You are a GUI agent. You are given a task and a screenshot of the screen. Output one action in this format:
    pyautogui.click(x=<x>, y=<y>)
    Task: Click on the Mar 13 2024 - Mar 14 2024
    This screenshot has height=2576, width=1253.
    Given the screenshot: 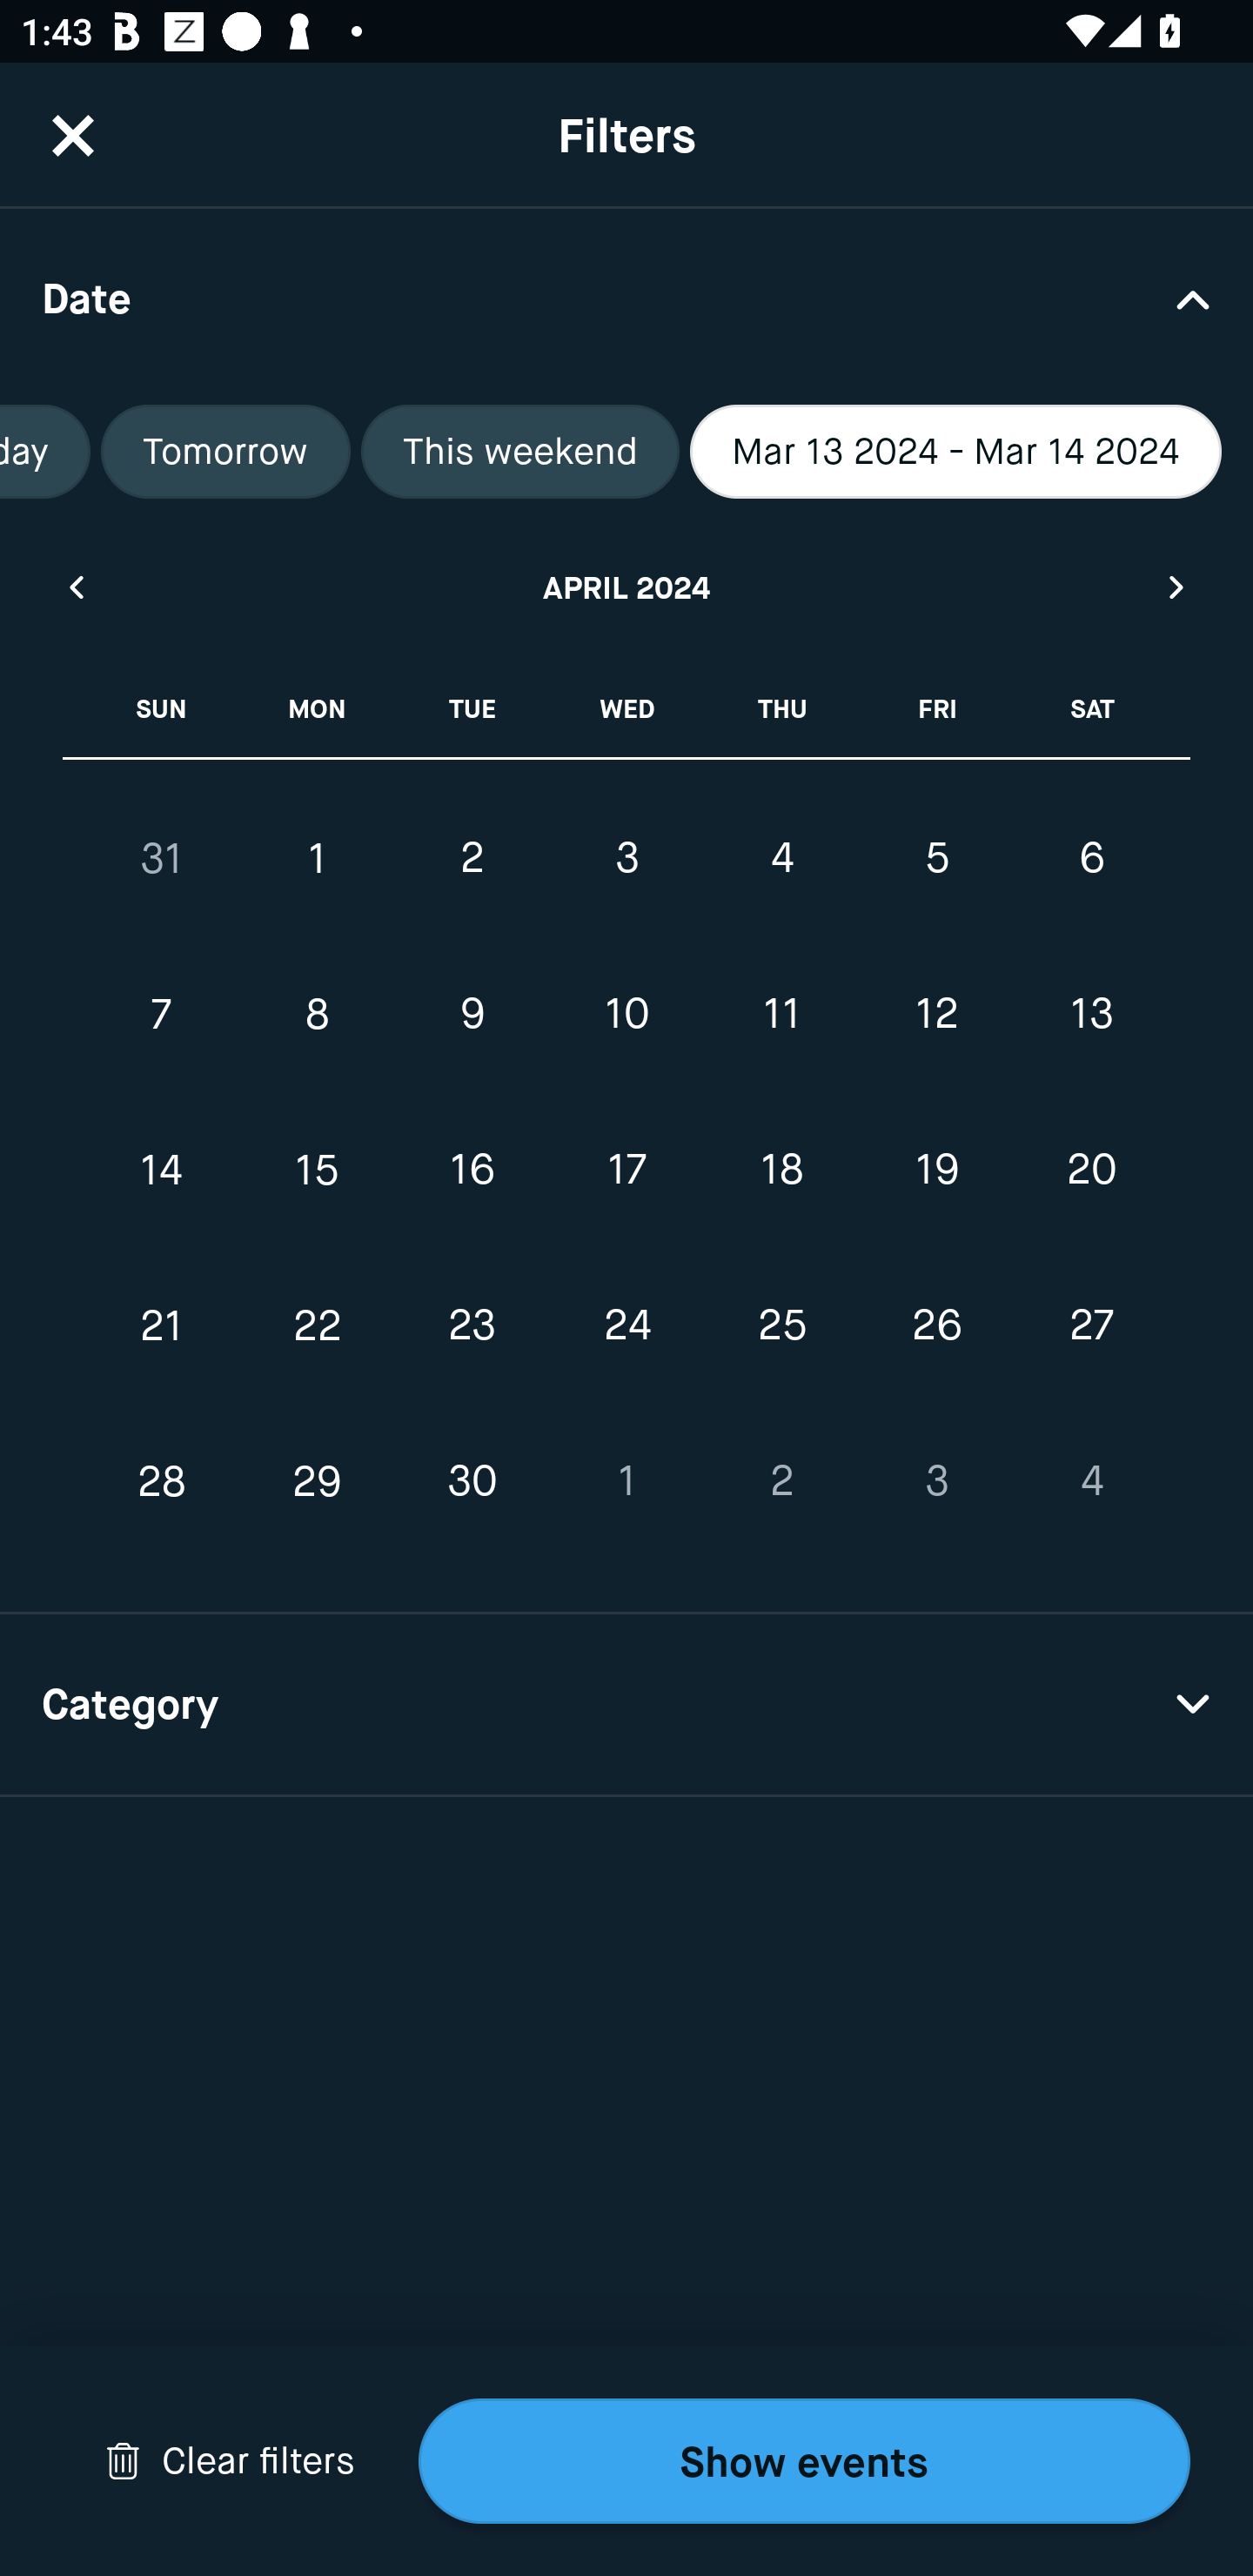 What is the action you would take?
    pyautogui.click(x=955, y=452)
    